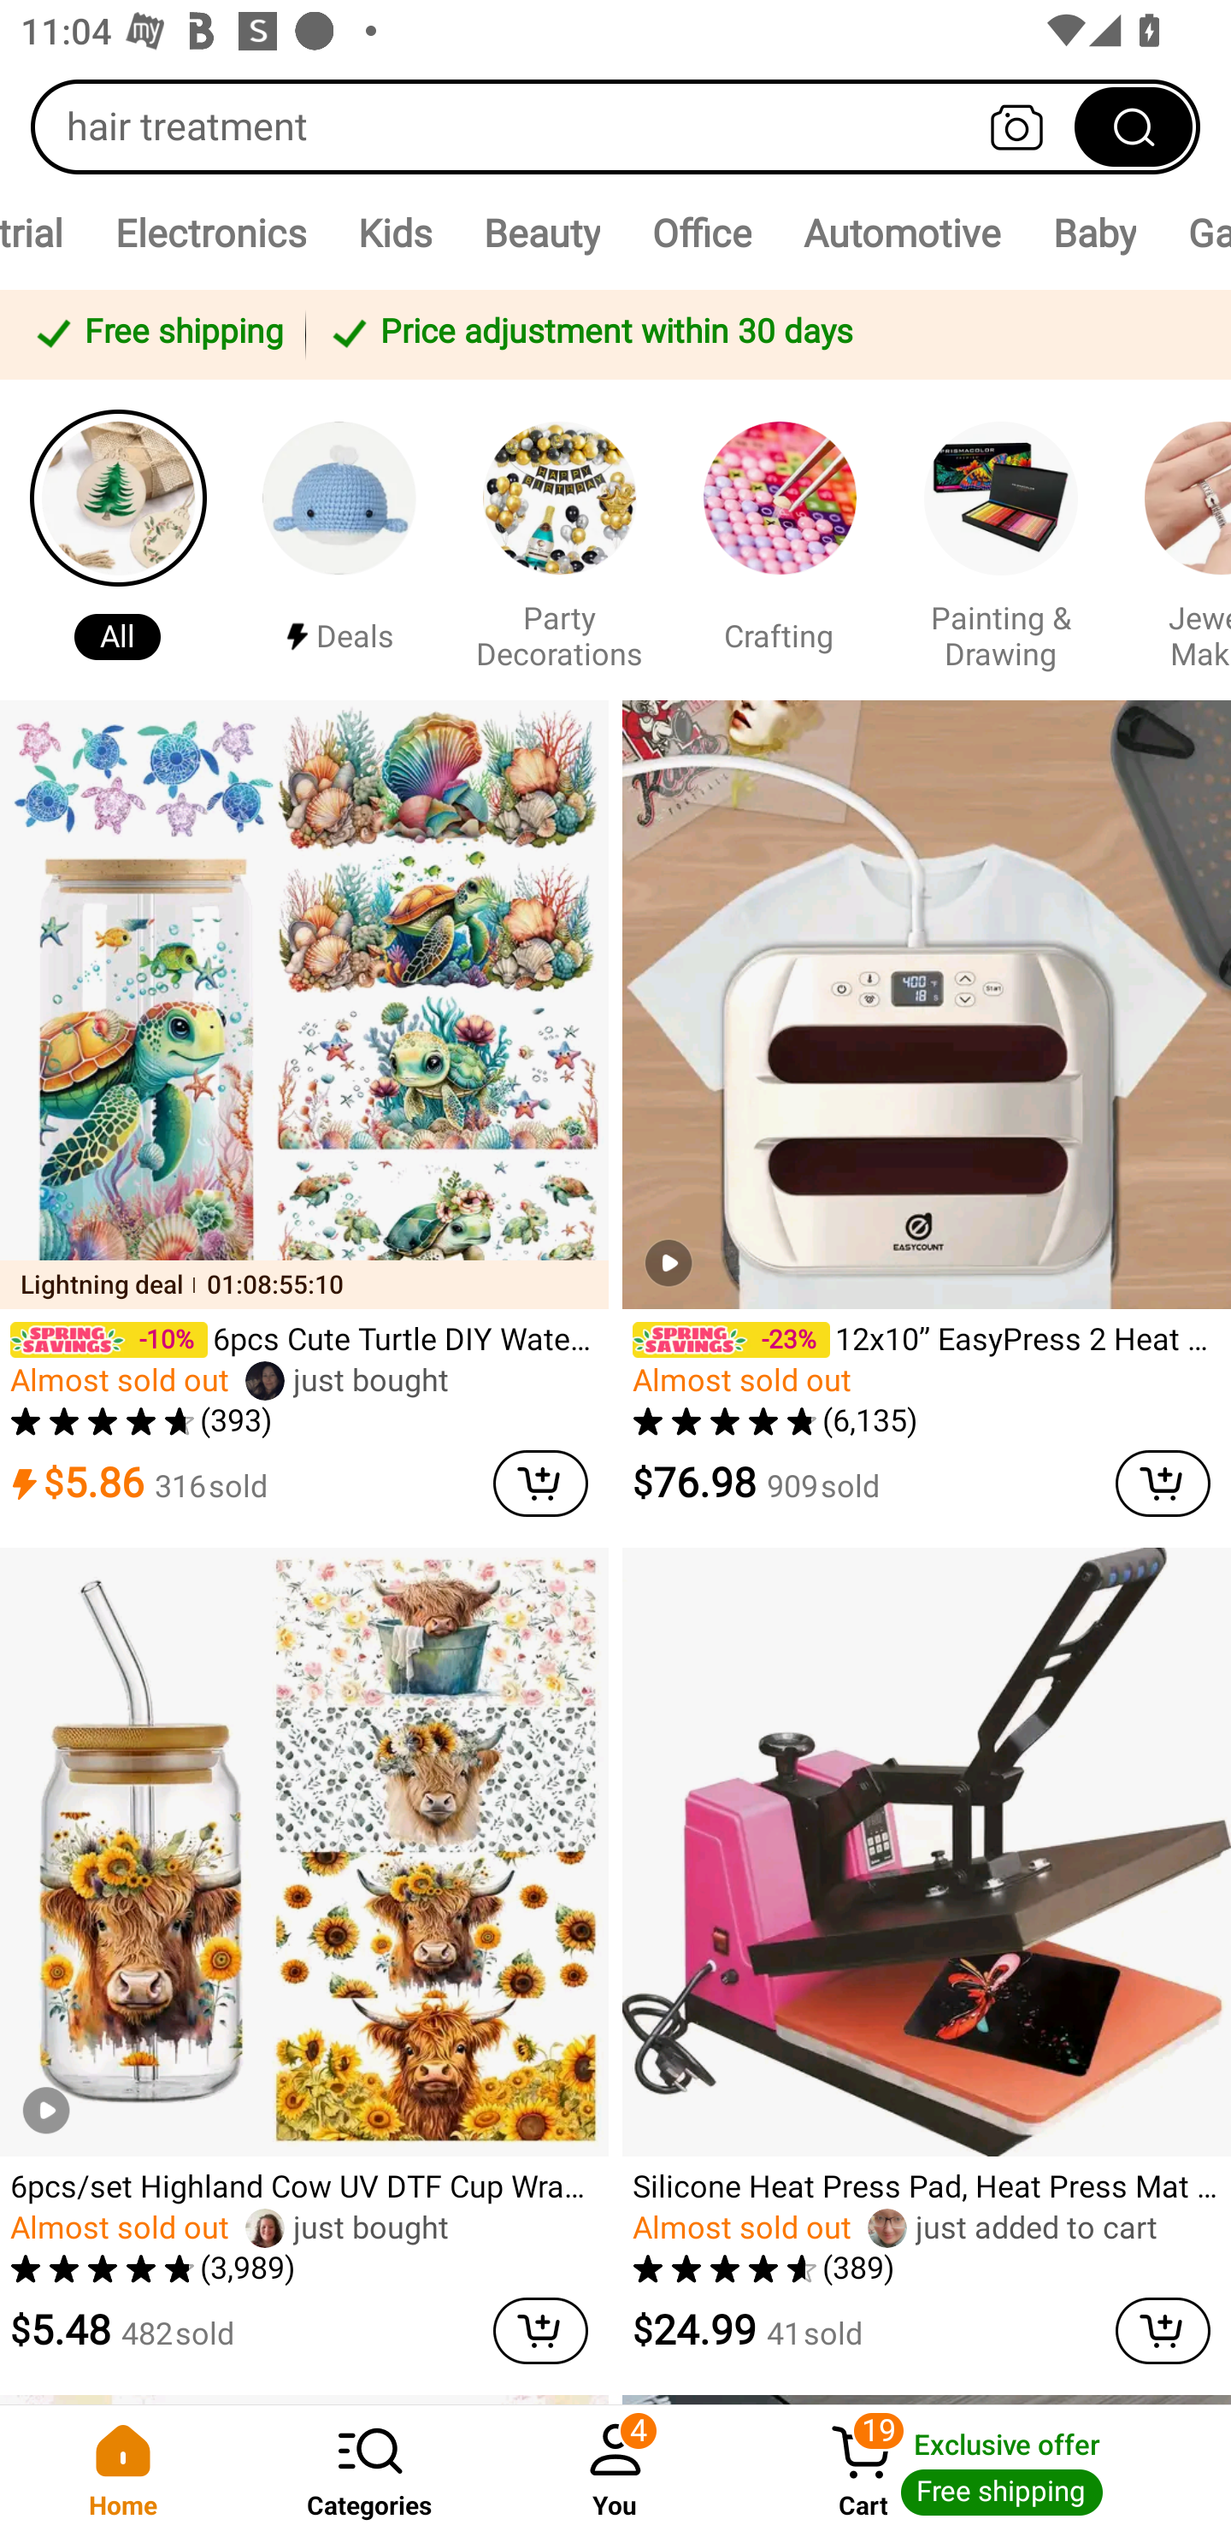  What do you see at coordinates (1163, 1483) in the screenshot?
I see `cart delete` at bounding box center [1163, 1483].